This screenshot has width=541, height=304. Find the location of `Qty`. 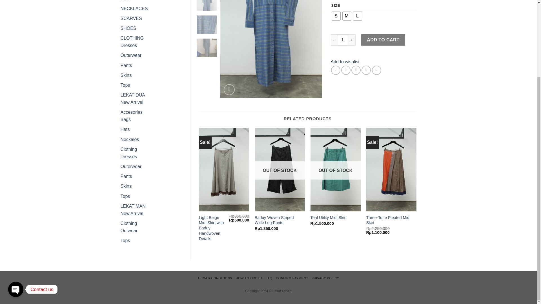

Qty is located at coordinates (343, 40).